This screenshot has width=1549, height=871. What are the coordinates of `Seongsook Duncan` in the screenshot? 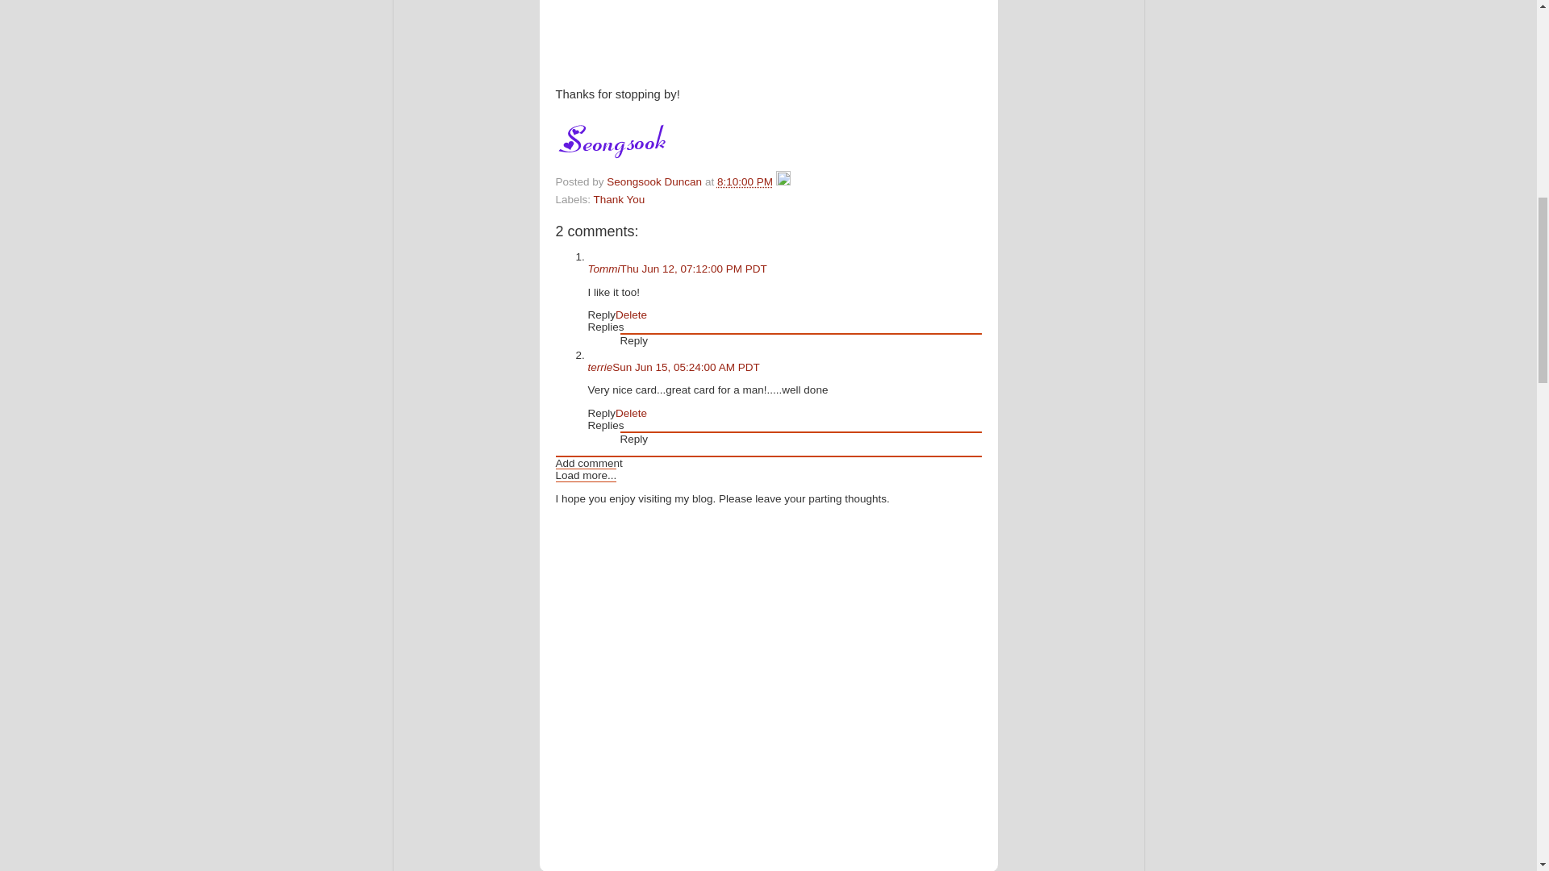 It's located at (655, 182).